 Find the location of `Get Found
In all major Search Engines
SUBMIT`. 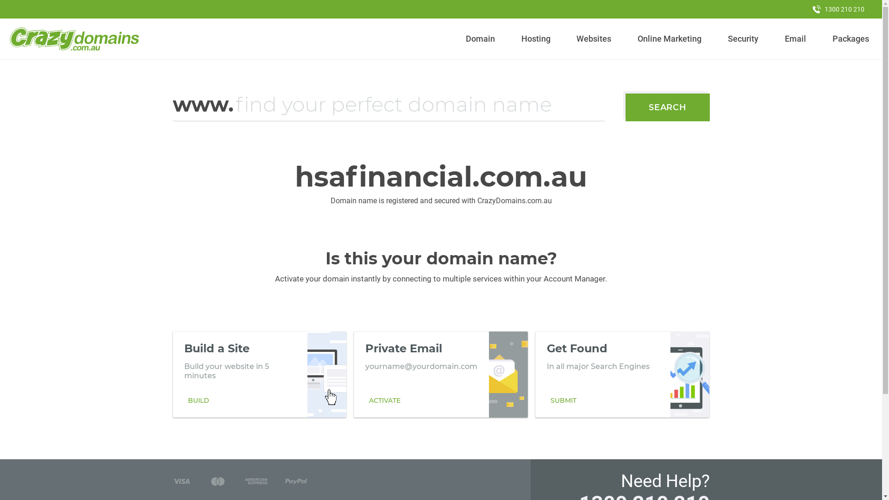

Get Found
In all major Search Engines
SUBMIT is located at coordinates (622, 375).